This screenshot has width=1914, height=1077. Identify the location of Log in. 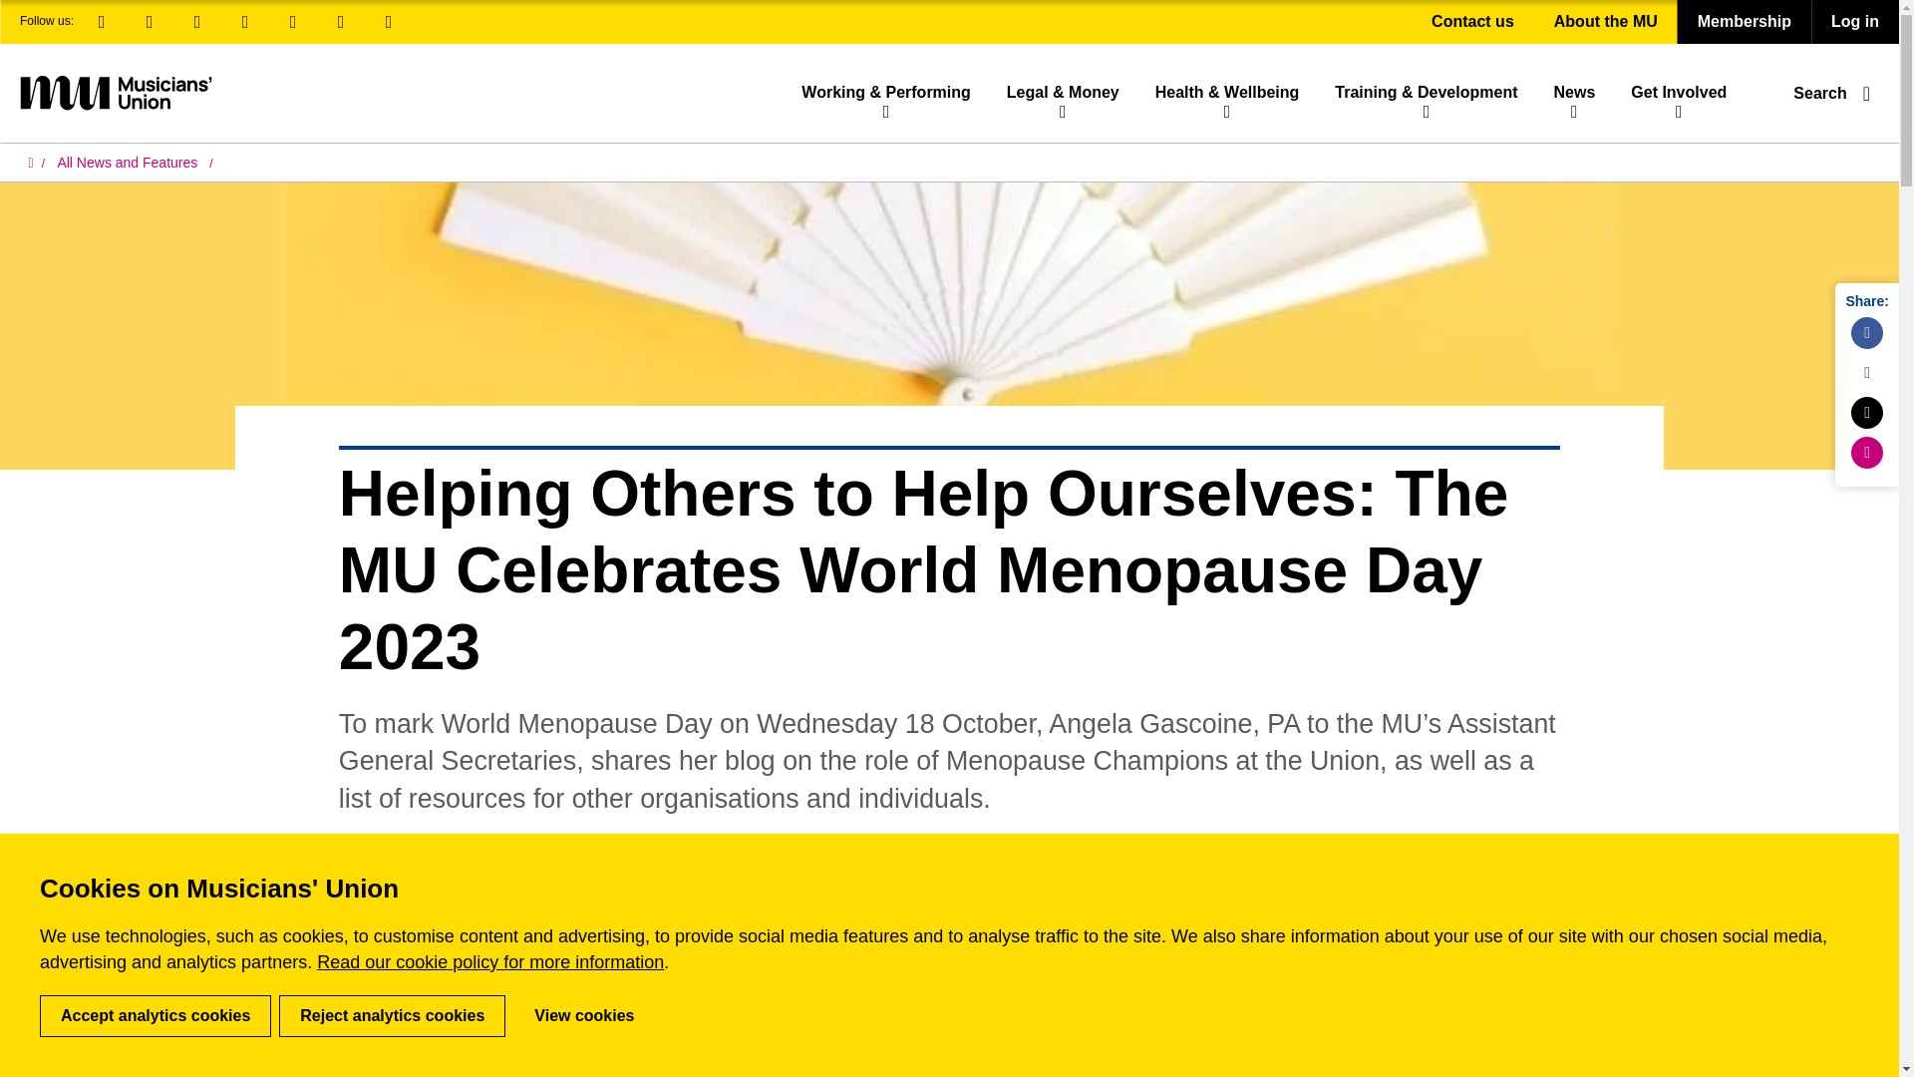
(1854, 22).